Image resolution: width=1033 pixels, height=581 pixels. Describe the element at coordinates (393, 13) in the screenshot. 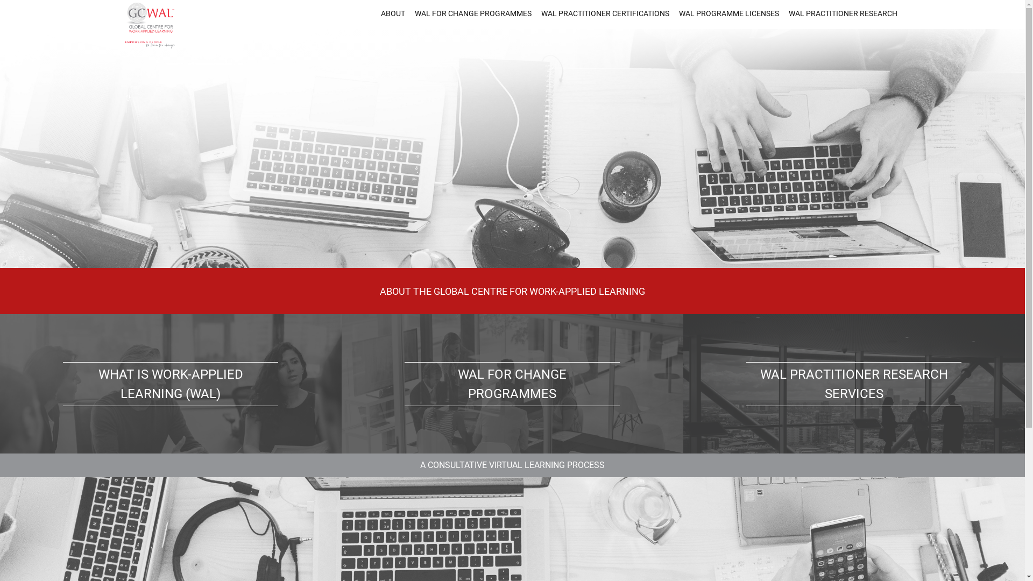

I see `ABOUT` at that location.